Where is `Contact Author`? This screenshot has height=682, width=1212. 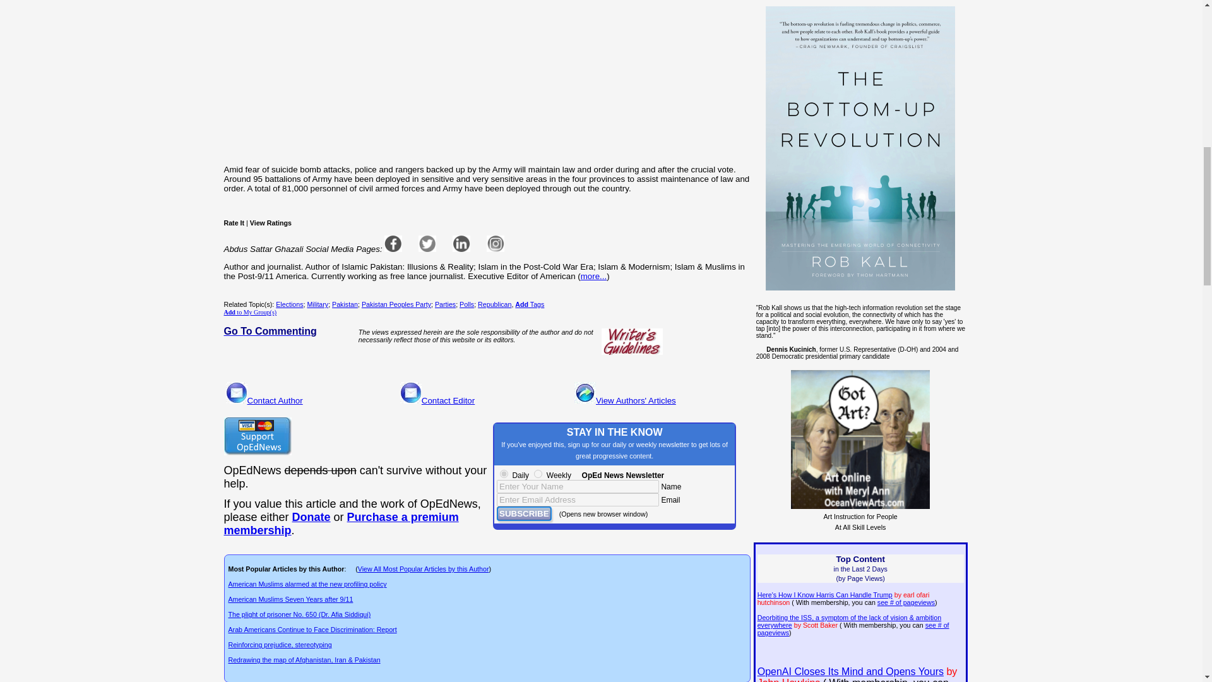 Contact Author is located at coordinates (275, 400).